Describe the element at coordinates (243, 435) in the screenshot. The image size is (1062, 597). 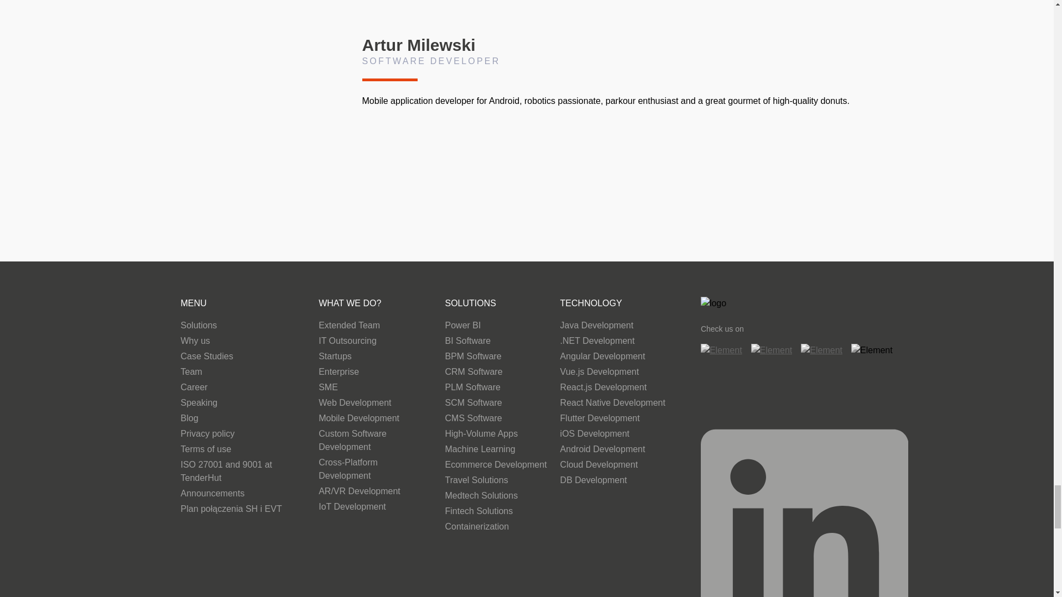
I see `Privacy policy` at that location.